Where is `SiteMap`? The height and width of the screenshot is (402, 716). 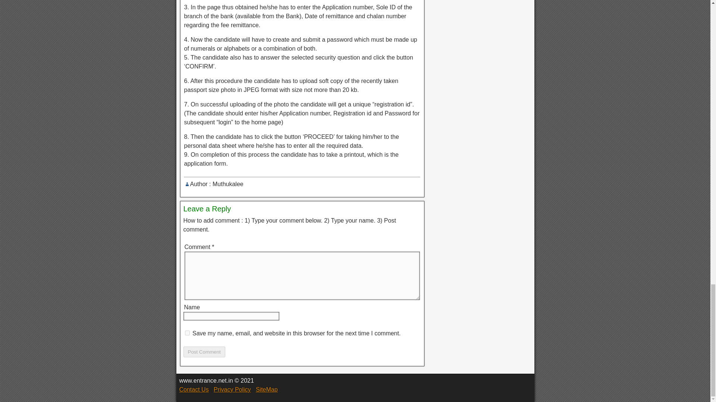 SiteMap is located at coordinates (266, 389).